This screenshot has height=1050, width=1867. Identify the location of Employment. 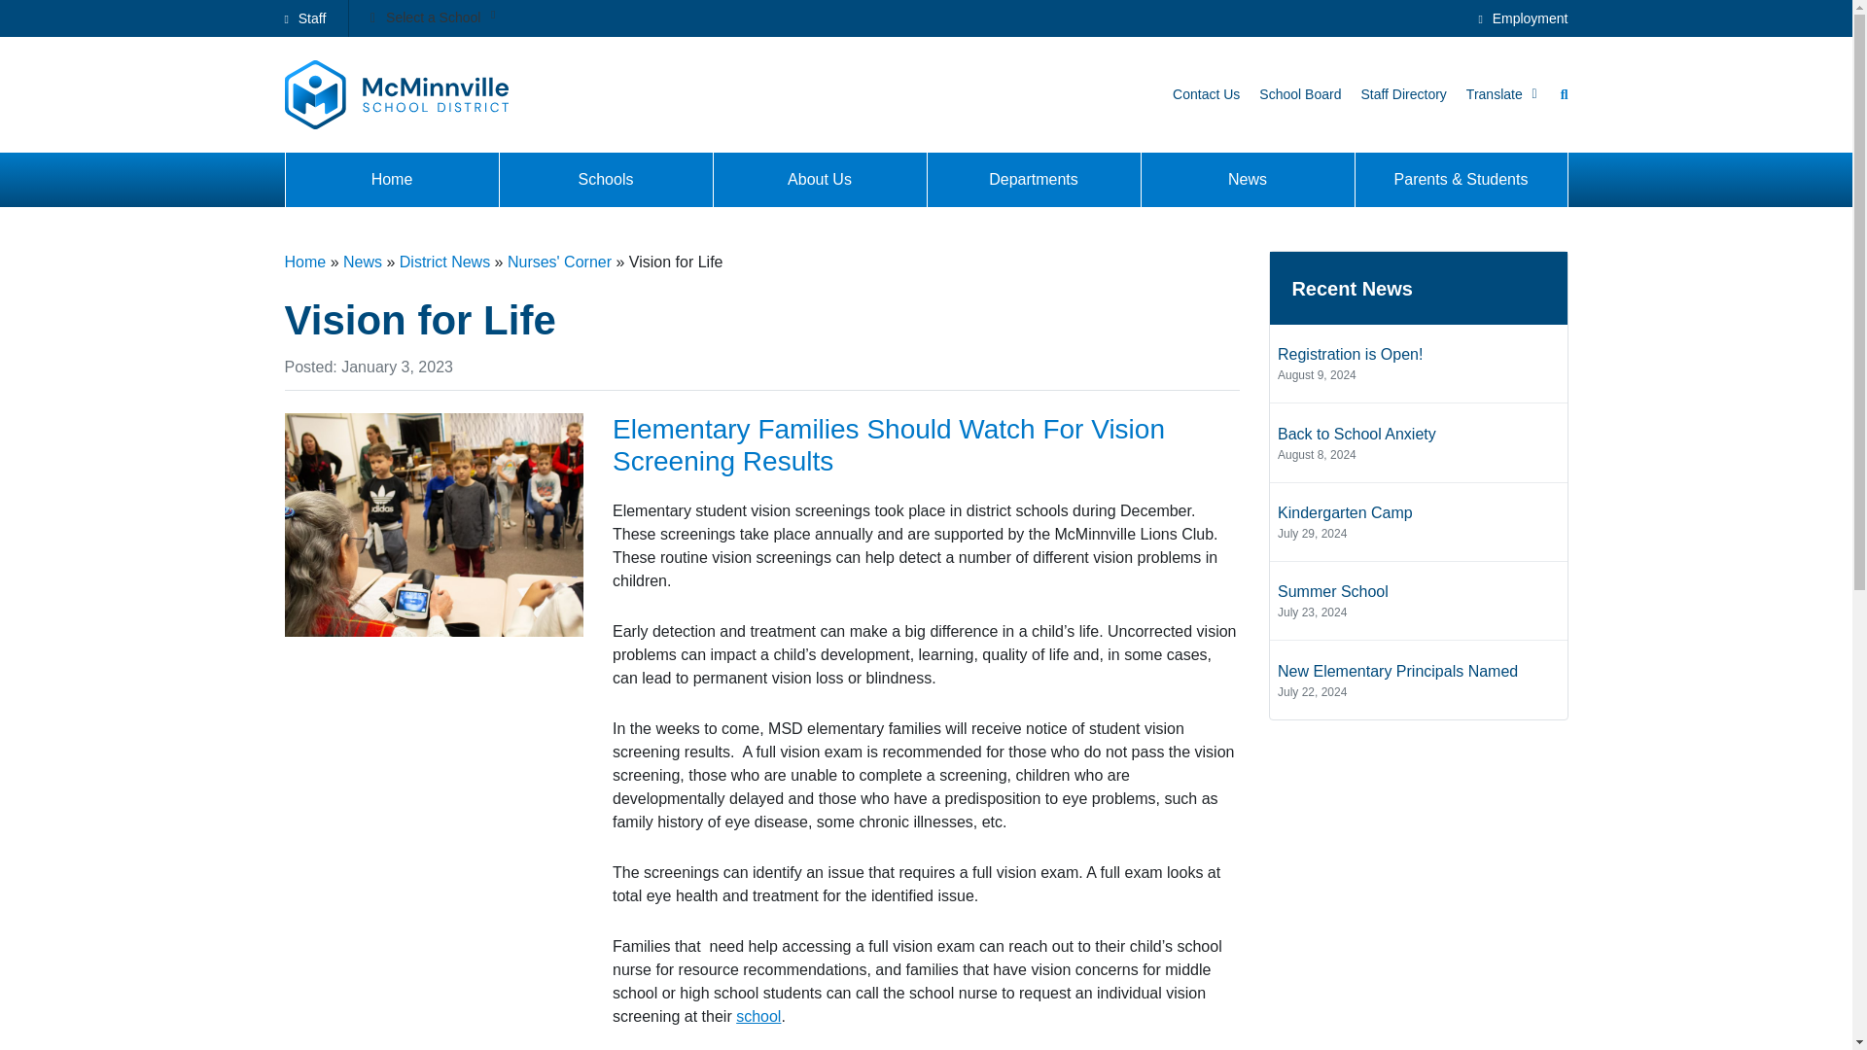
(1523, 17).